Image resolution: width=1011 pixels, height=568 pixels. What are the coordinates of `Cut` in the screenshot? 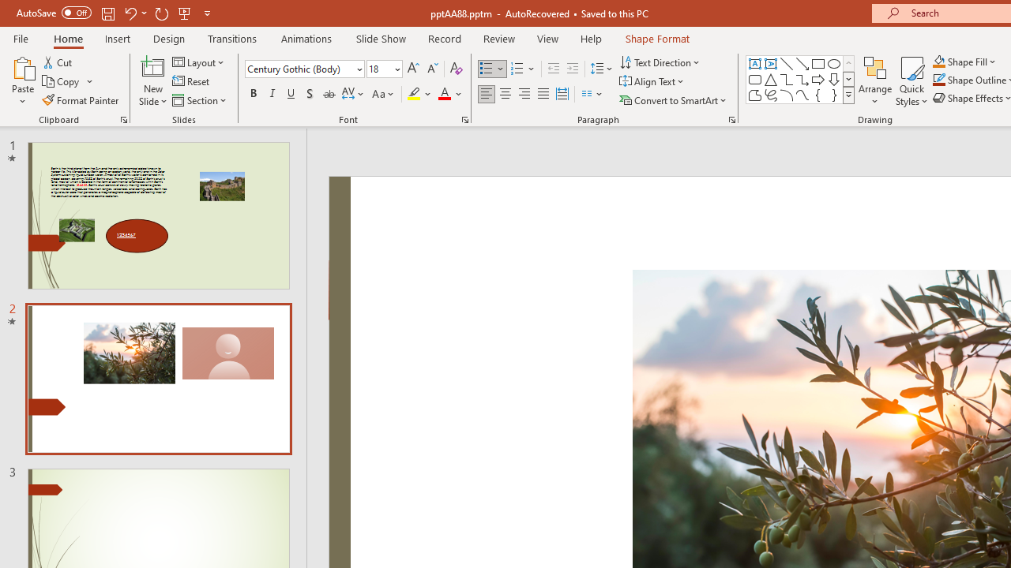 It's located at (58, 62).